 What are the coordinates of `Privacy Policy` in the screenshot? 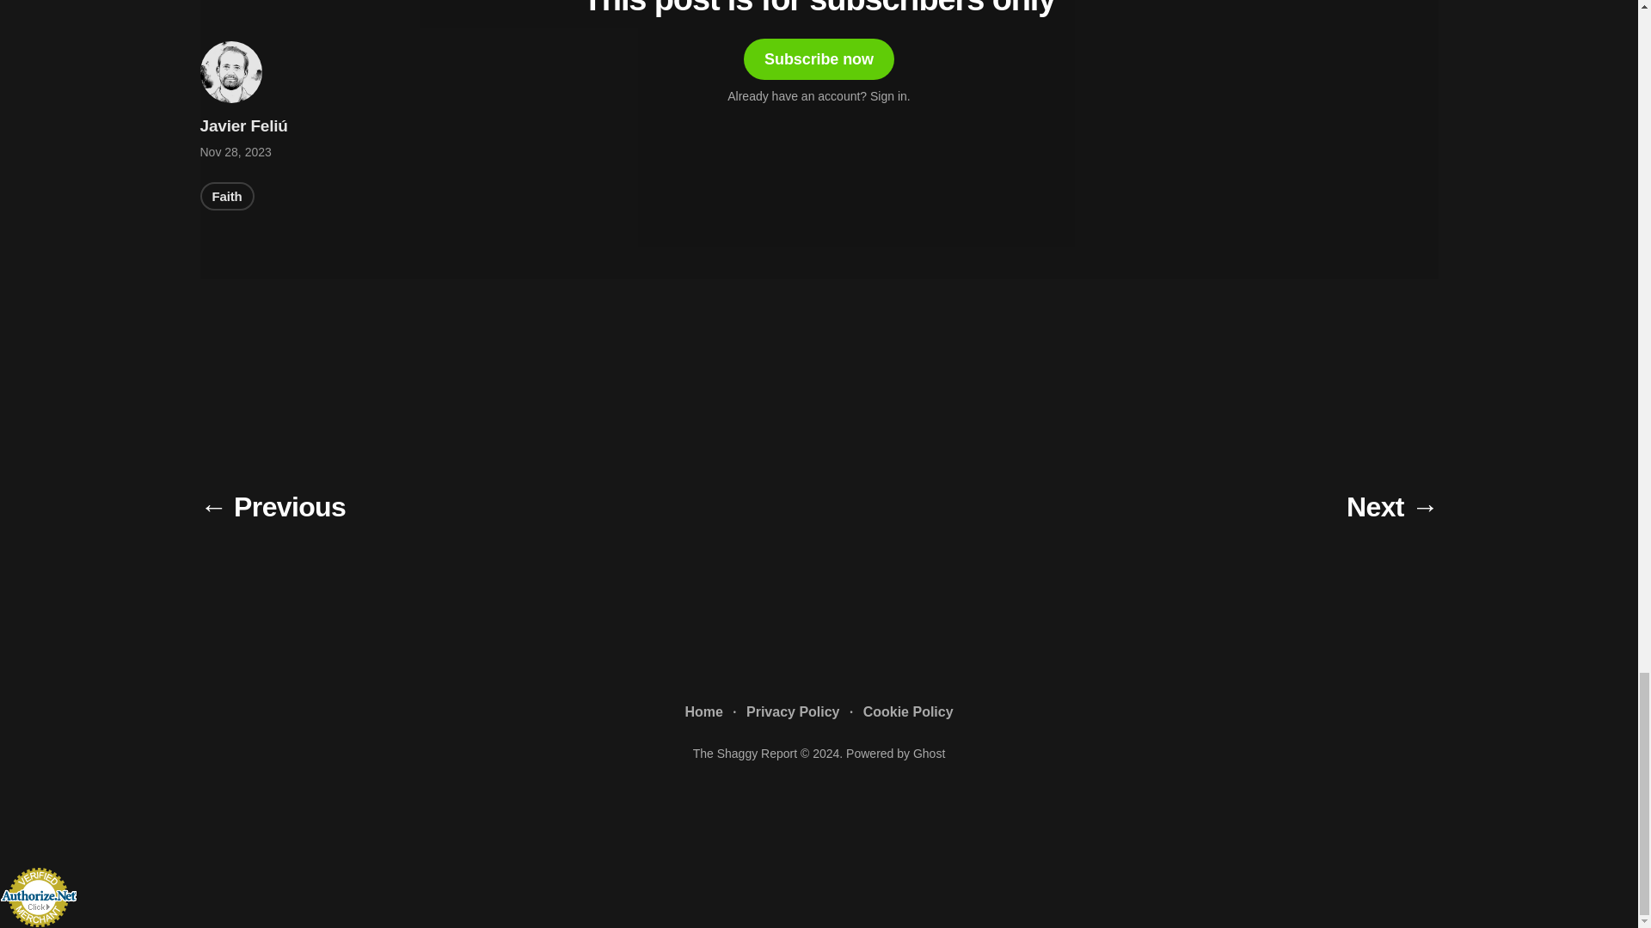 It's located at (793, 712).